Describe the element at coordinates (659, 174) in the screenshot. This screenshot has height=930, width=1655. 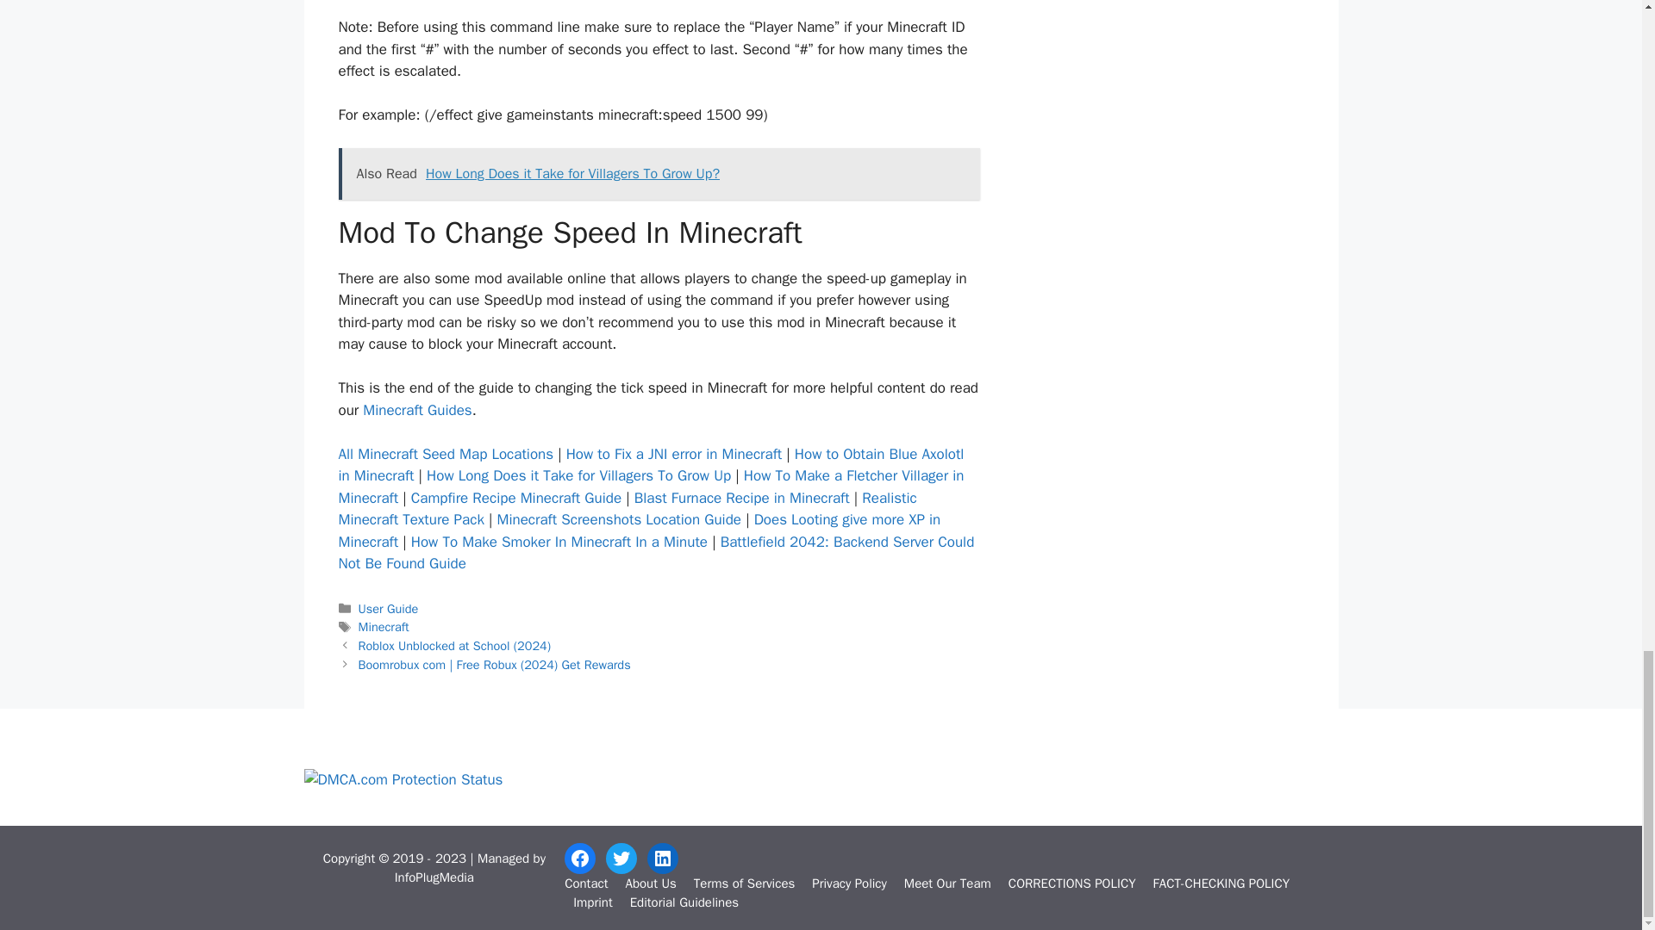
I see `Also Read  How Long Does it Take for Villagers To Grow Up?` at that location.